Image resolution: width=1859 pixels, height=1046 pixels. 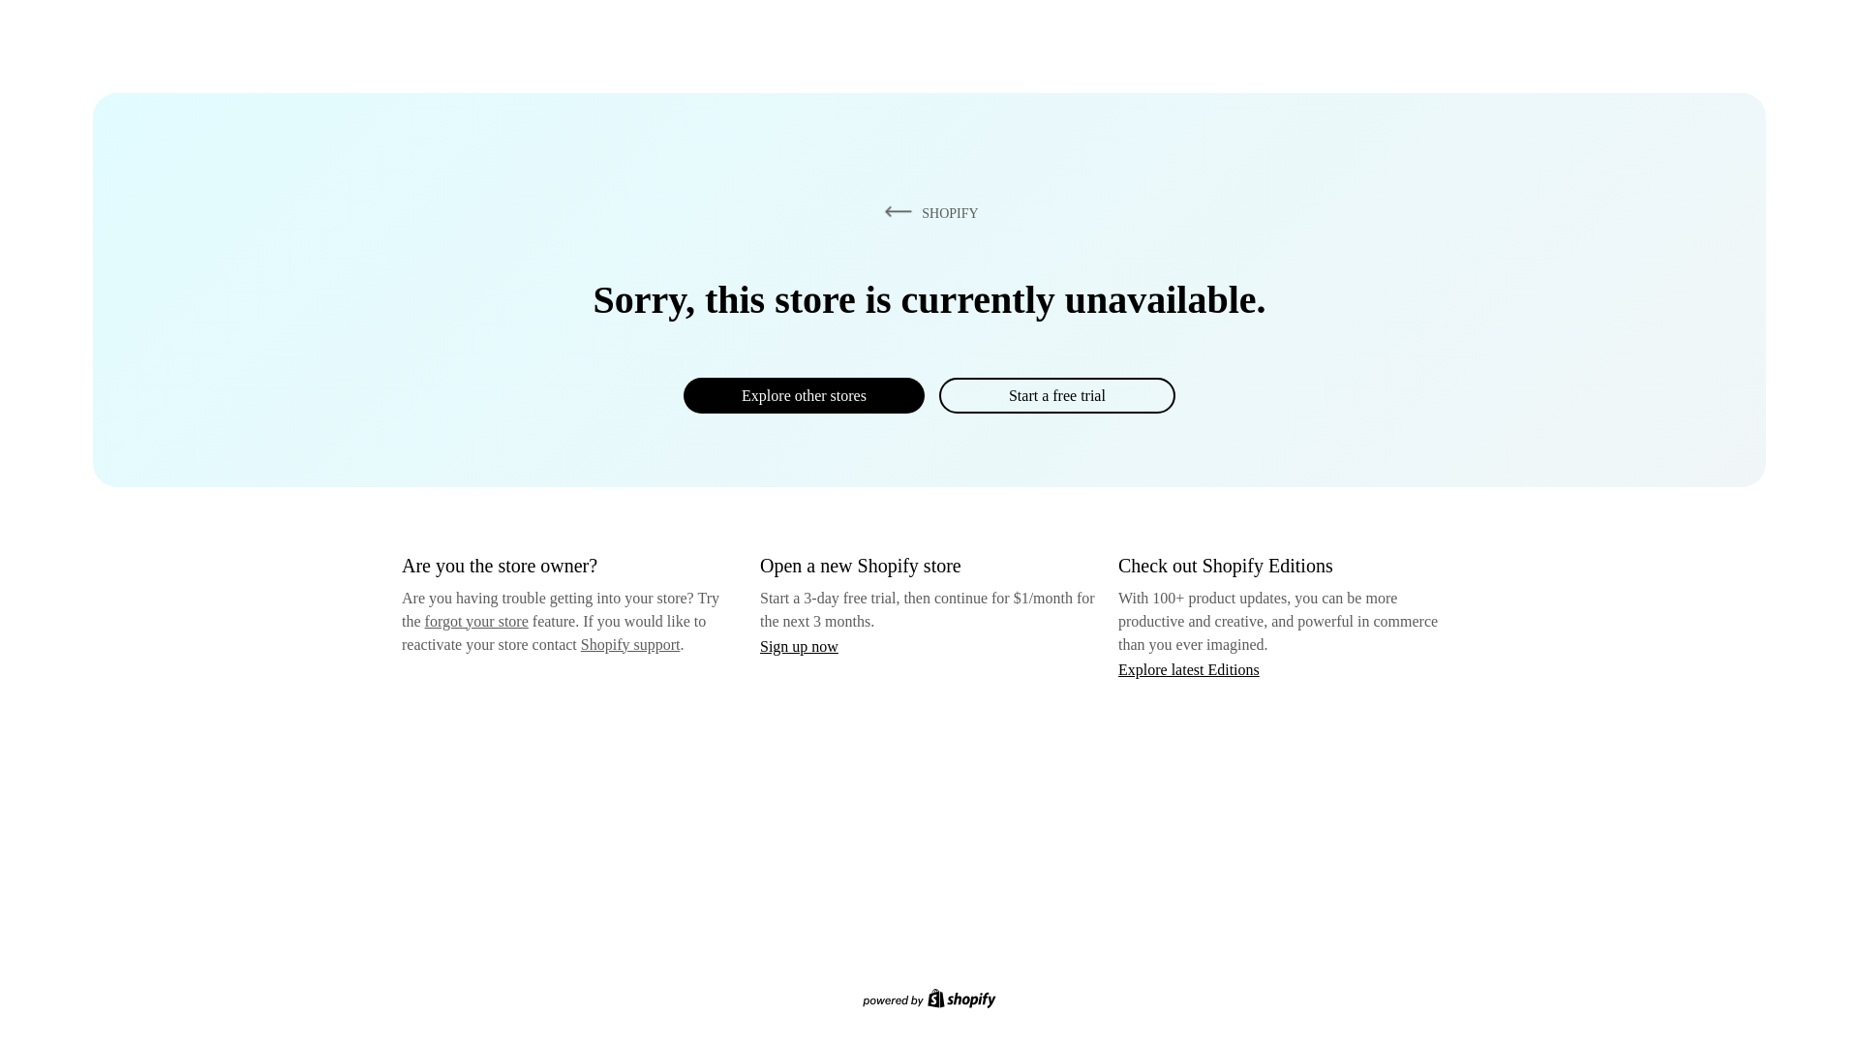 What do you see at coordinates (799, 646) in the screenshot?
I see `Sign up now` at bounding box center [799, 646].